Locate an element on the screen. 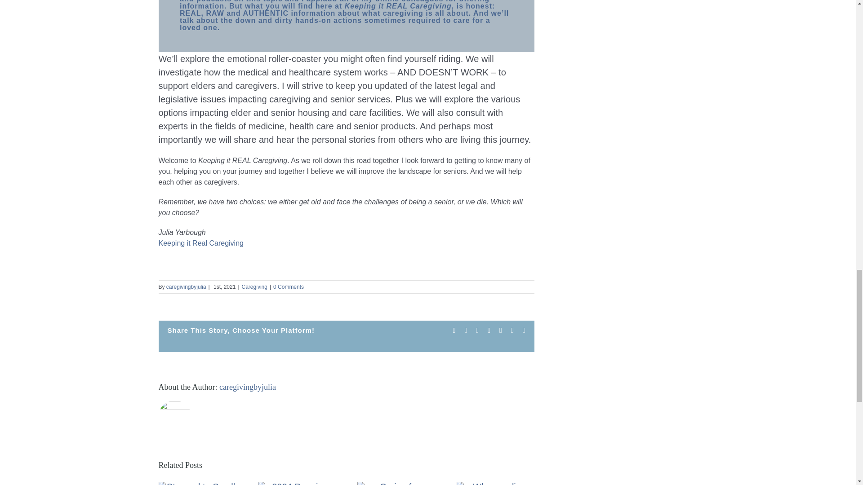 The image size is (863, 485). Posts by caregivingbyjulia is located at coordinates (186, 287).